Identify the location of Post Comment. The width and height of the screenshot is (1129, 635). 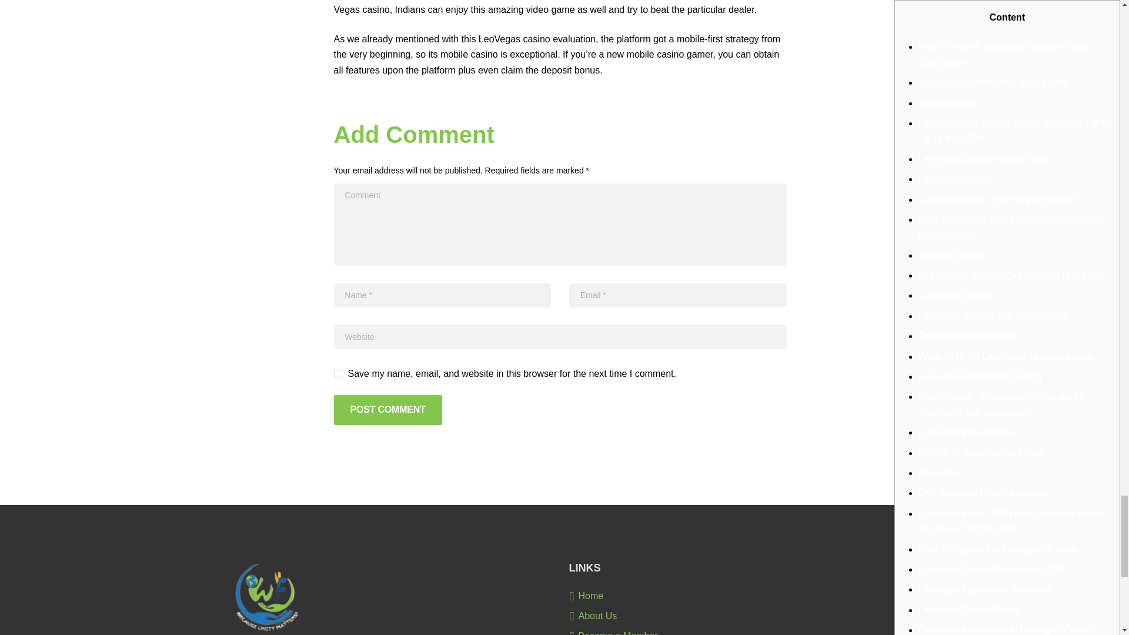
(388, 409).